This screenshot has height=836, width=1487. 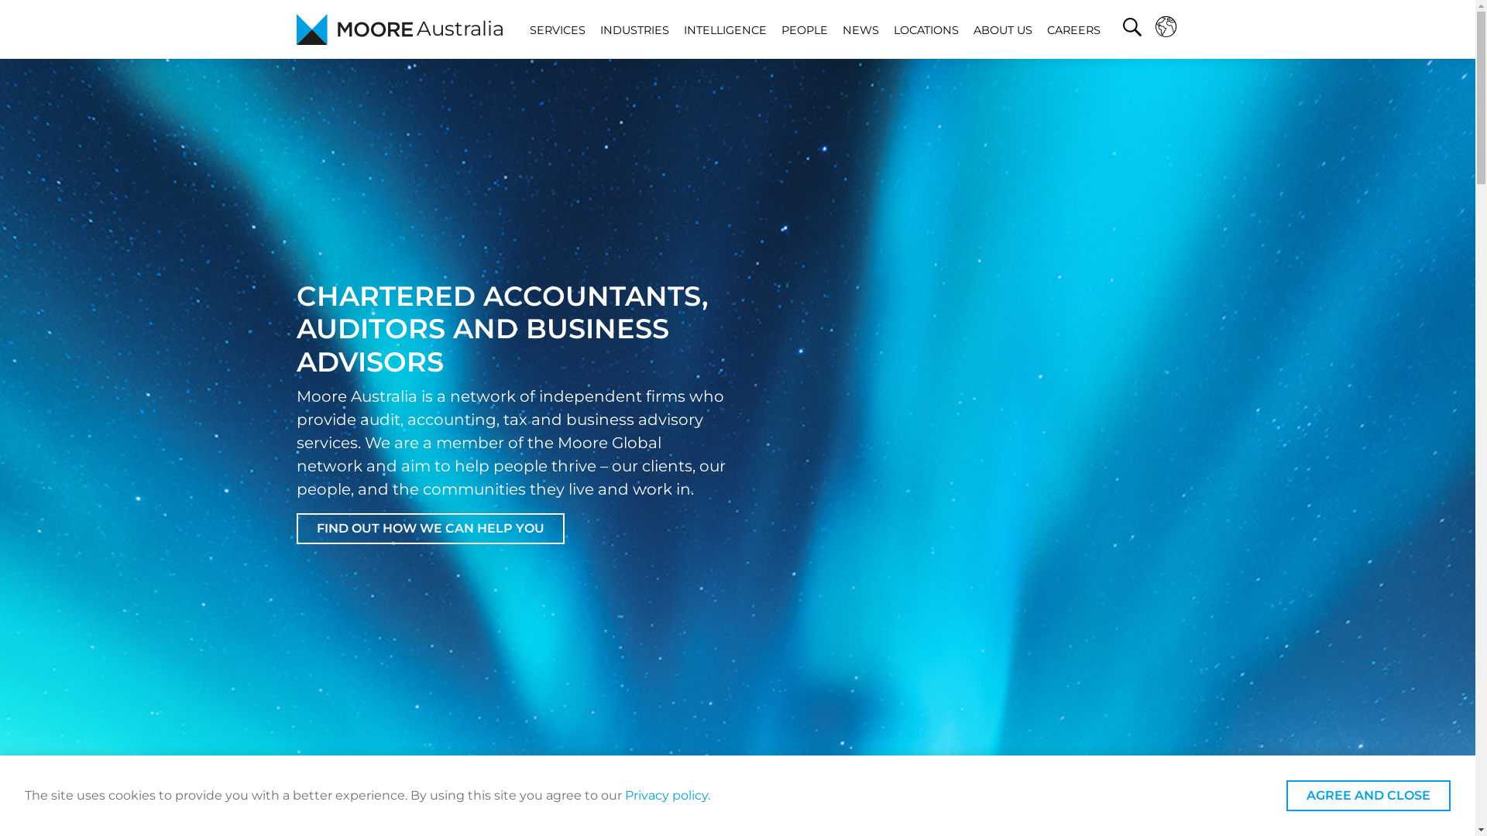 I want to click on LOCATIONS, so click(x=926, y=29).